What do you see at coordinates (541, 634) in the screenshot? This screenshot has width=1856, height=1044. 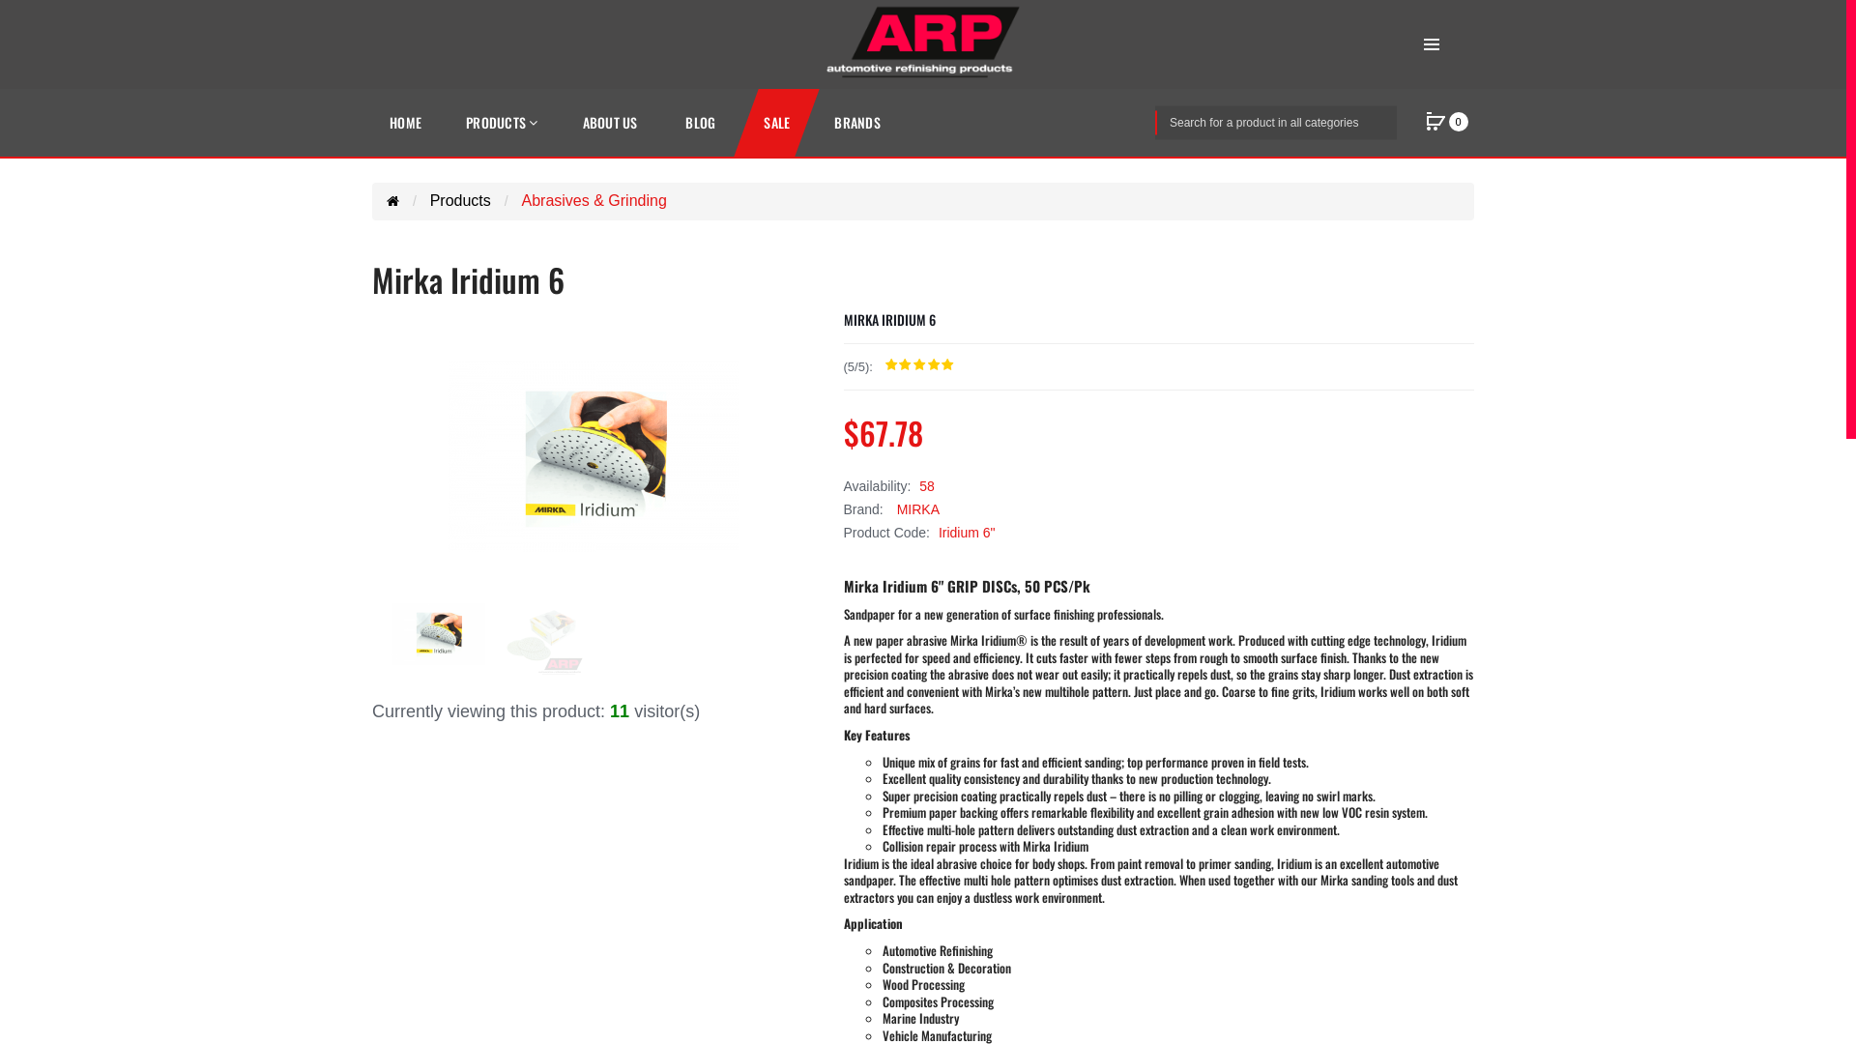 I see `Mirka Iridium 6` at bounding box center [541, 634].